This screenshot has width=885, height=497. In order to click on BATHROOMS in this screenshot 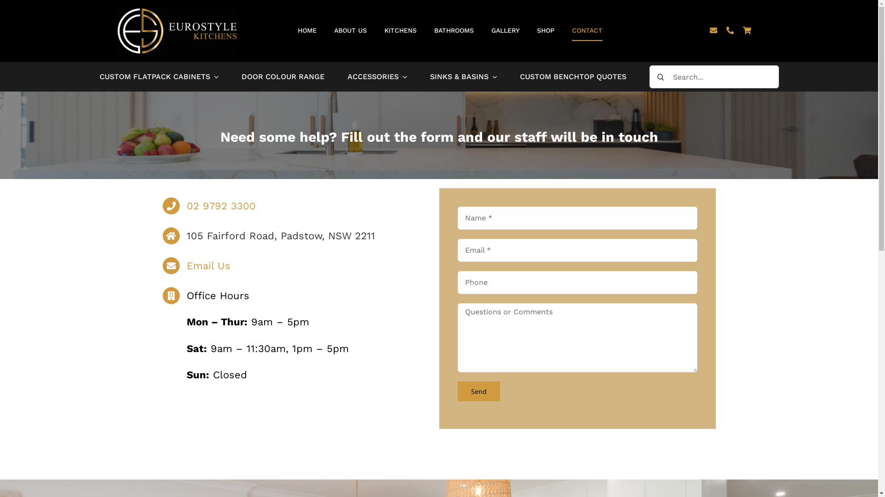, I will do `click(454, 31)`.